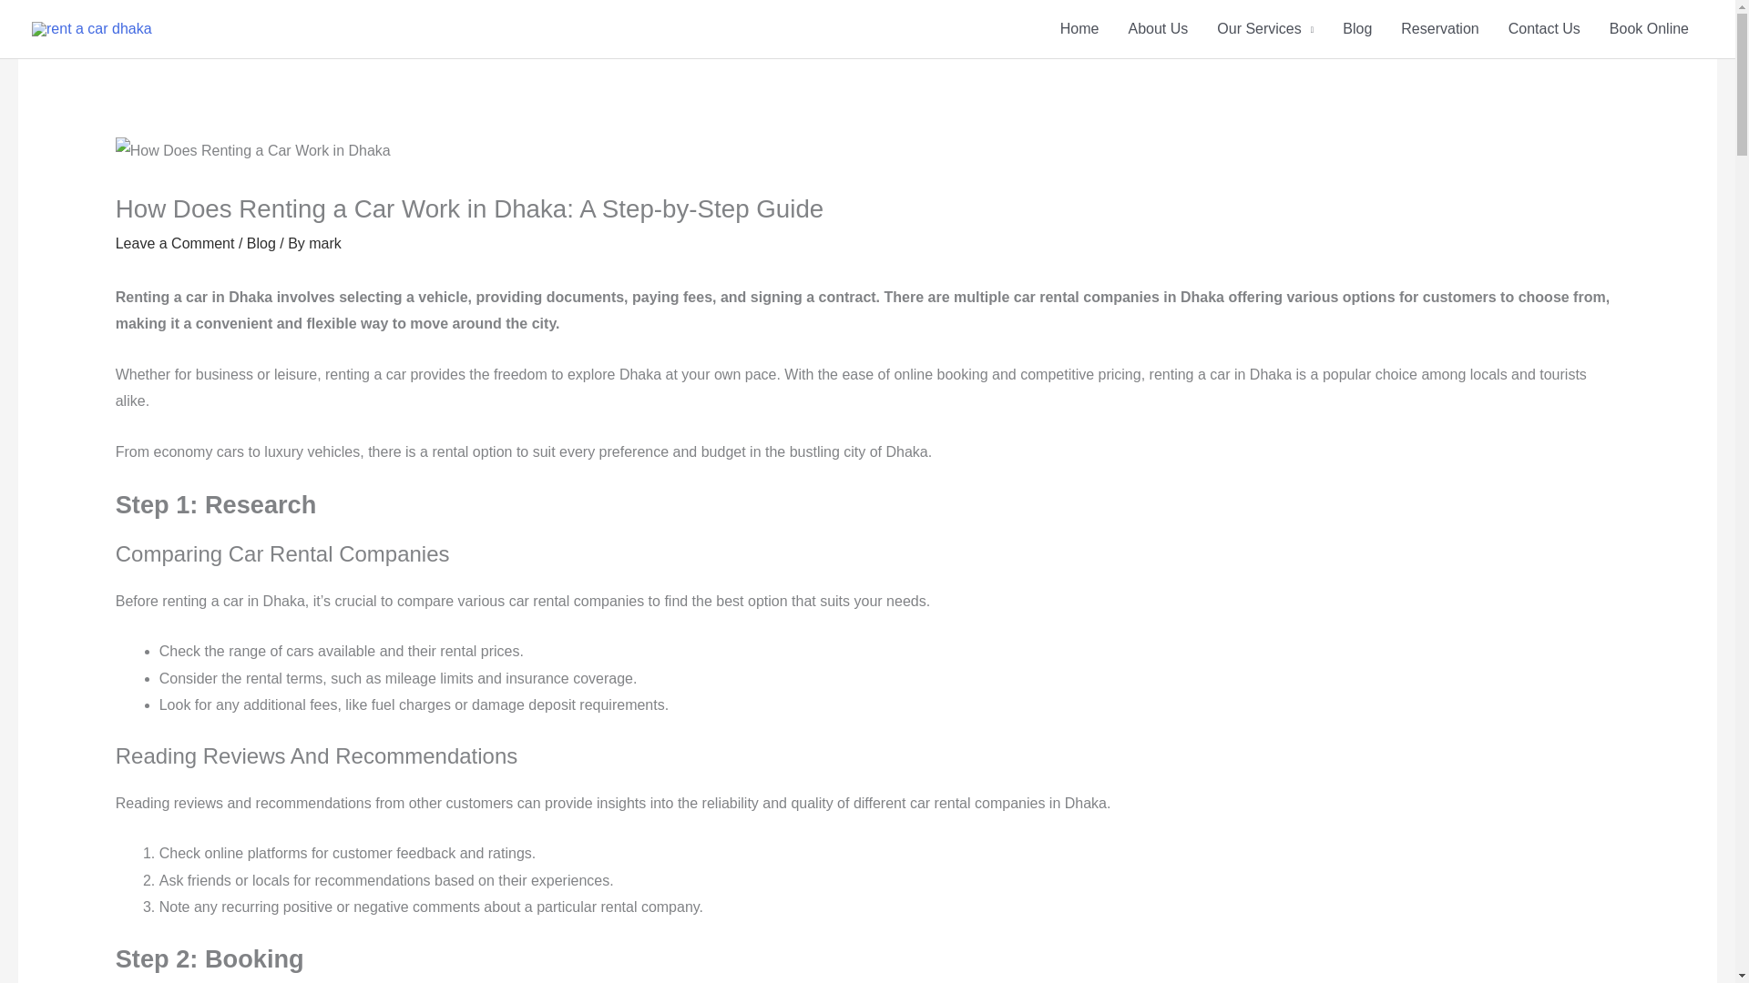 The width and height of the screenshot is (1749, 983). I want to click on Contact Us, so click(1544, 29).